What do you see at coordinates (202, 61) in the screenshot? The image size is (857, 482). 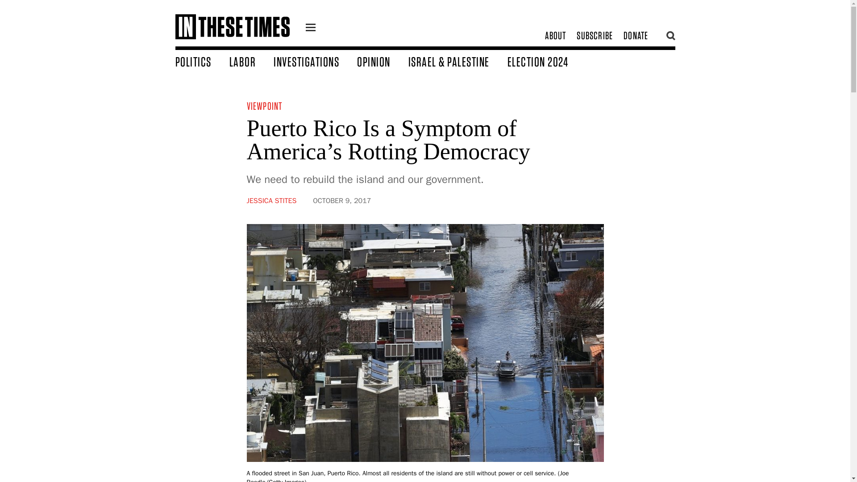 I see `POLITICS` at bounding box center [202, 61].